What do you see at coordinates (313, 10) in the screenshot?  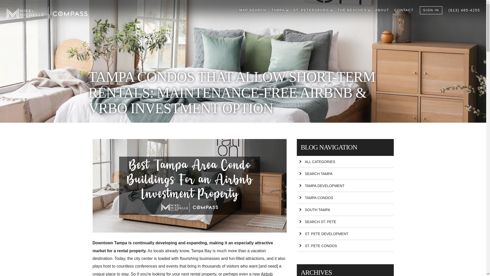 I see `ST. PETERSBURG DROPDOWN ARROW` at bounding box center [313, 10].